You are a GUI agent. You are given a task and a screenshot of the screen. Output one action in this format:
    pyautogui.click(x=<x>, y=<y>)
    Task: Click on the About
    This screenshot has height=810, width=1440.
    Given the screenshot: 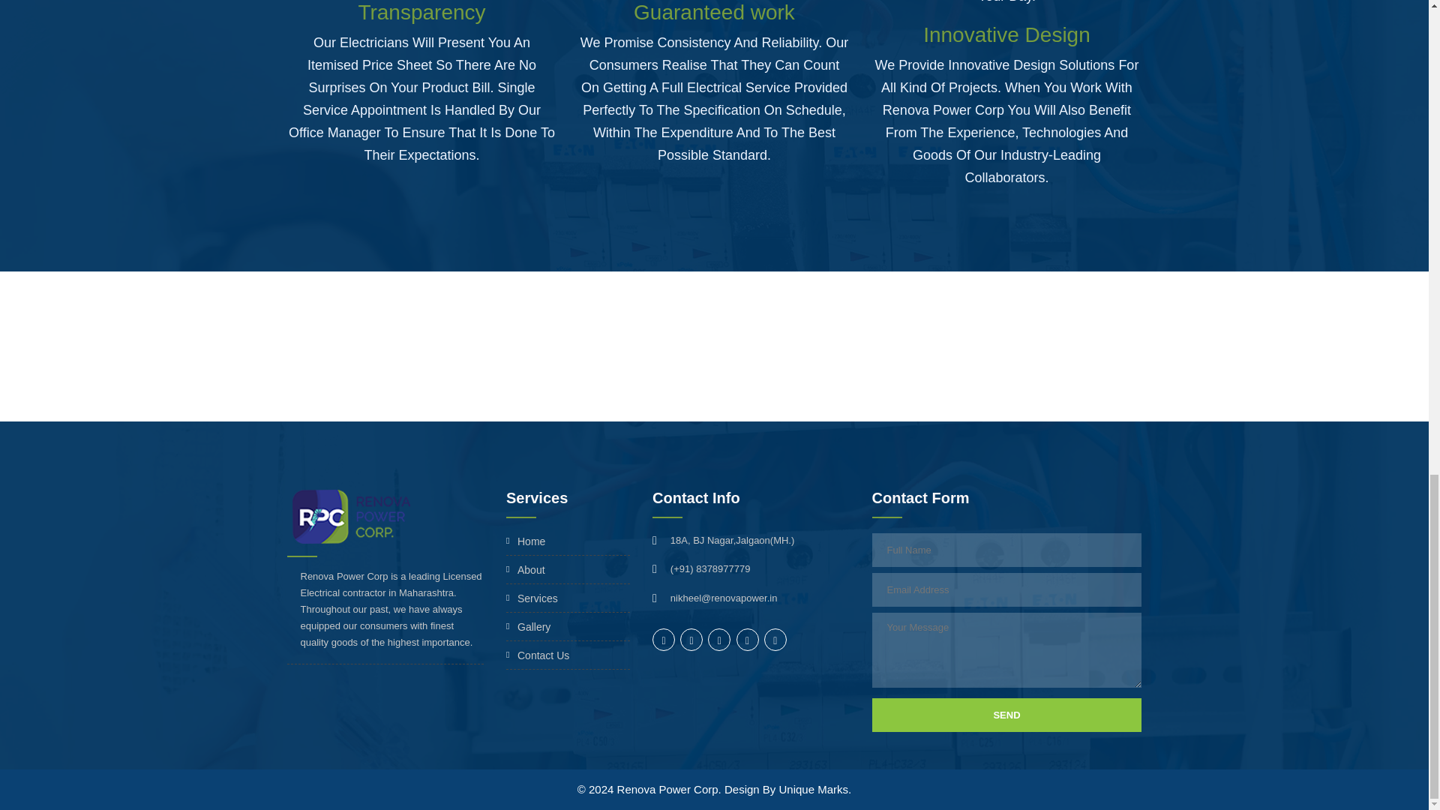 What is the action you would take?
    pyautogui.click(x=568, y=572)
    